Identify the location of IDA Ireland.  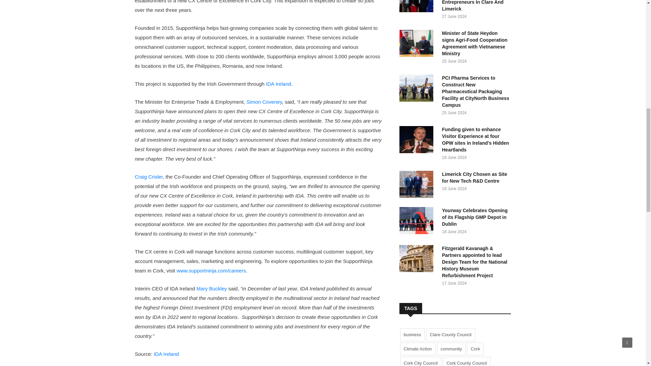
(166, 354).